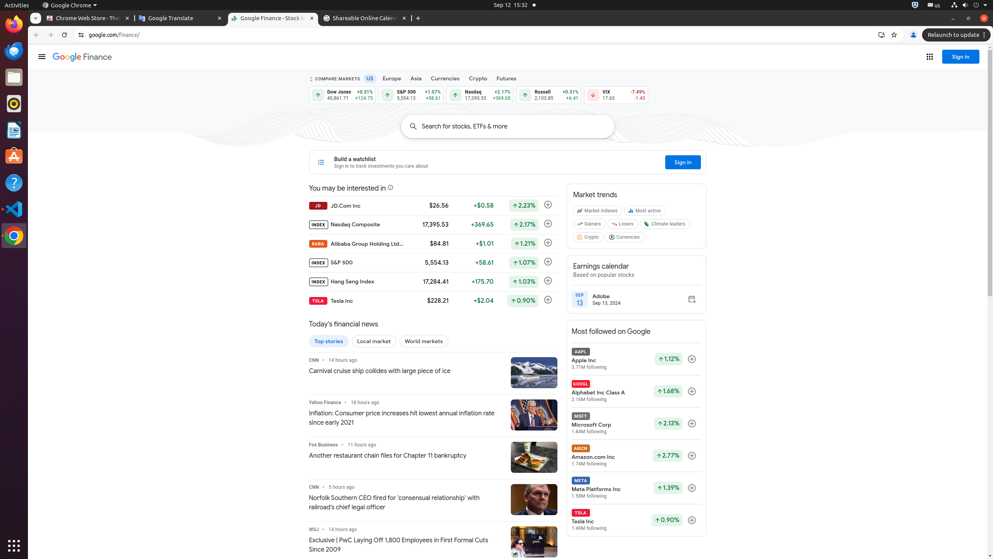  What do you see at coordinates (14, 182) in the screenshot?
I see `Help` at bounding box center [14, 182].